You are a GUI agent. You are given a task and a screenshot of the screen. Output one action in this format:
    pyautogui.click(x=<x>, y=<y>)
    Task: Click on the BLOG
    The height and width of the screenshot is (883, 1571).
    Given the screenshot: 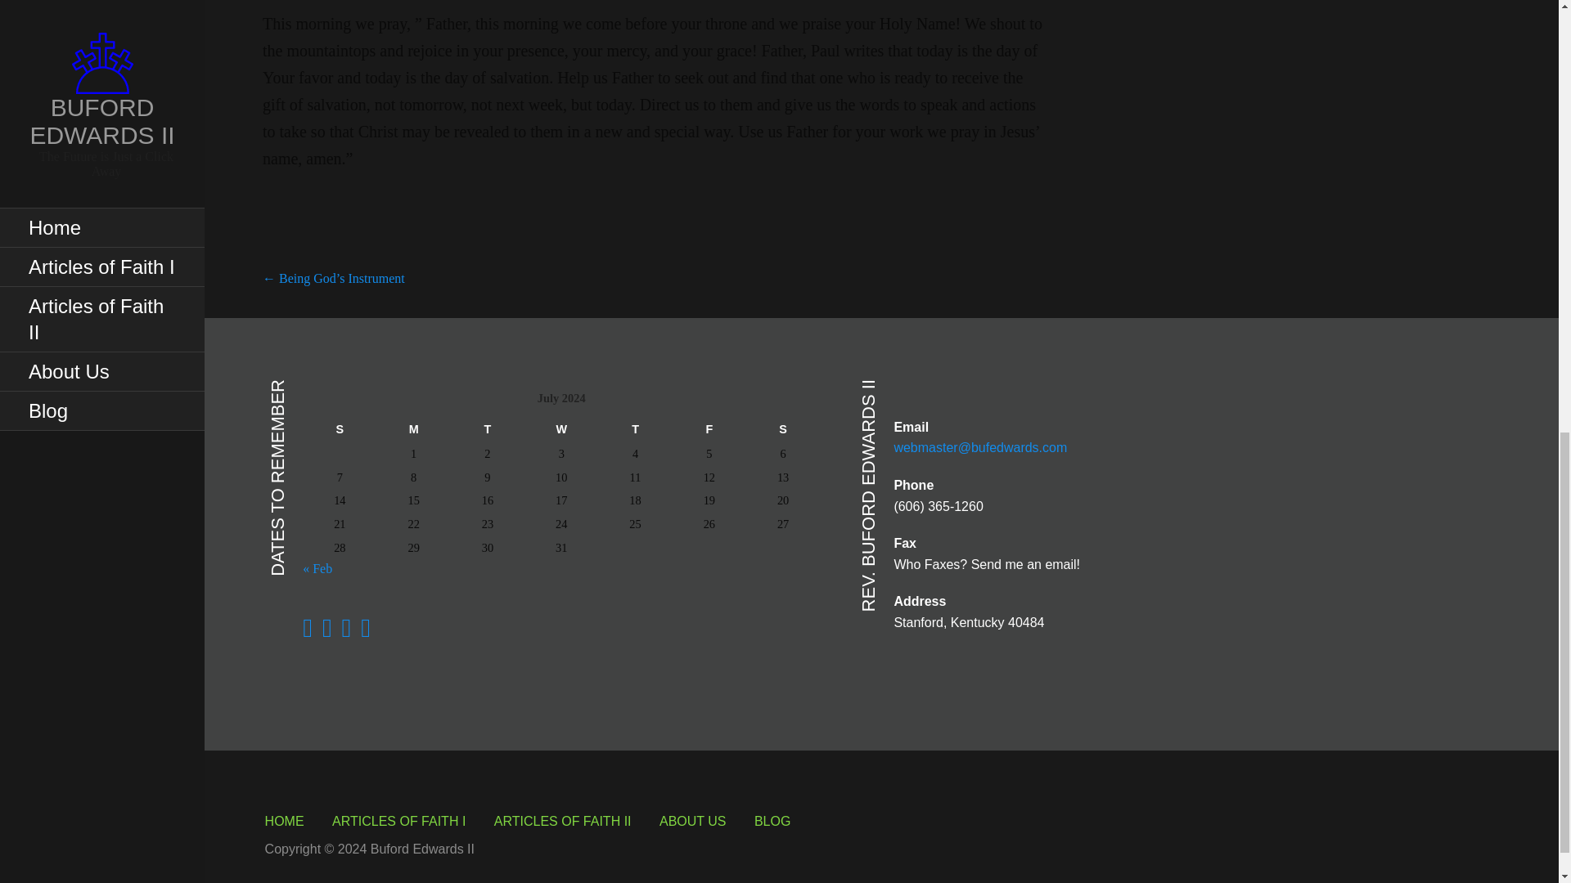 What is the action you would take?
    pyautogui.click(x=772, y=821)
    